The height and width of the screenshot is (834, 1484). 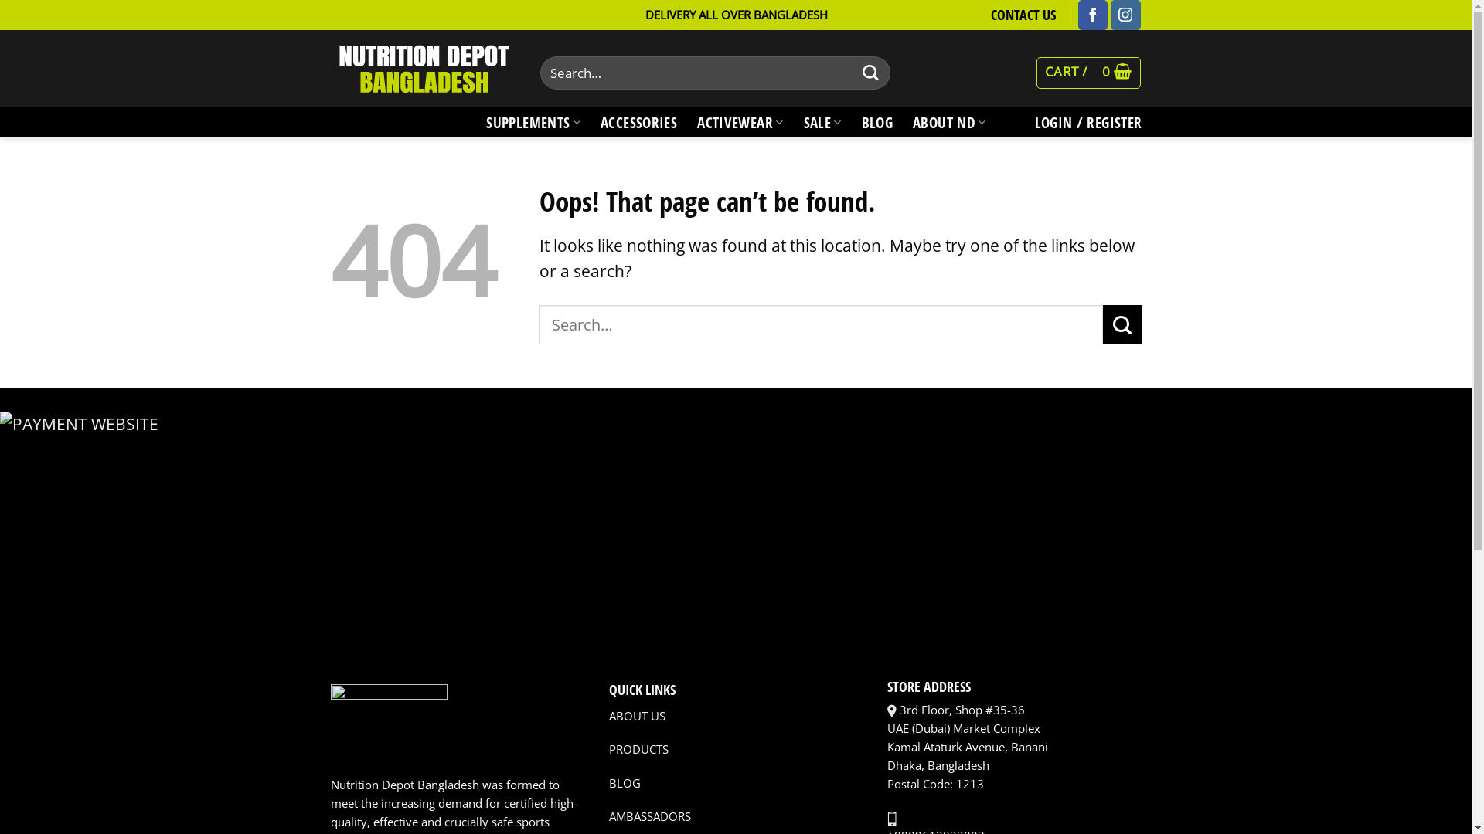 I want to click on AMBASSADORS, so click(x=650, y=816).